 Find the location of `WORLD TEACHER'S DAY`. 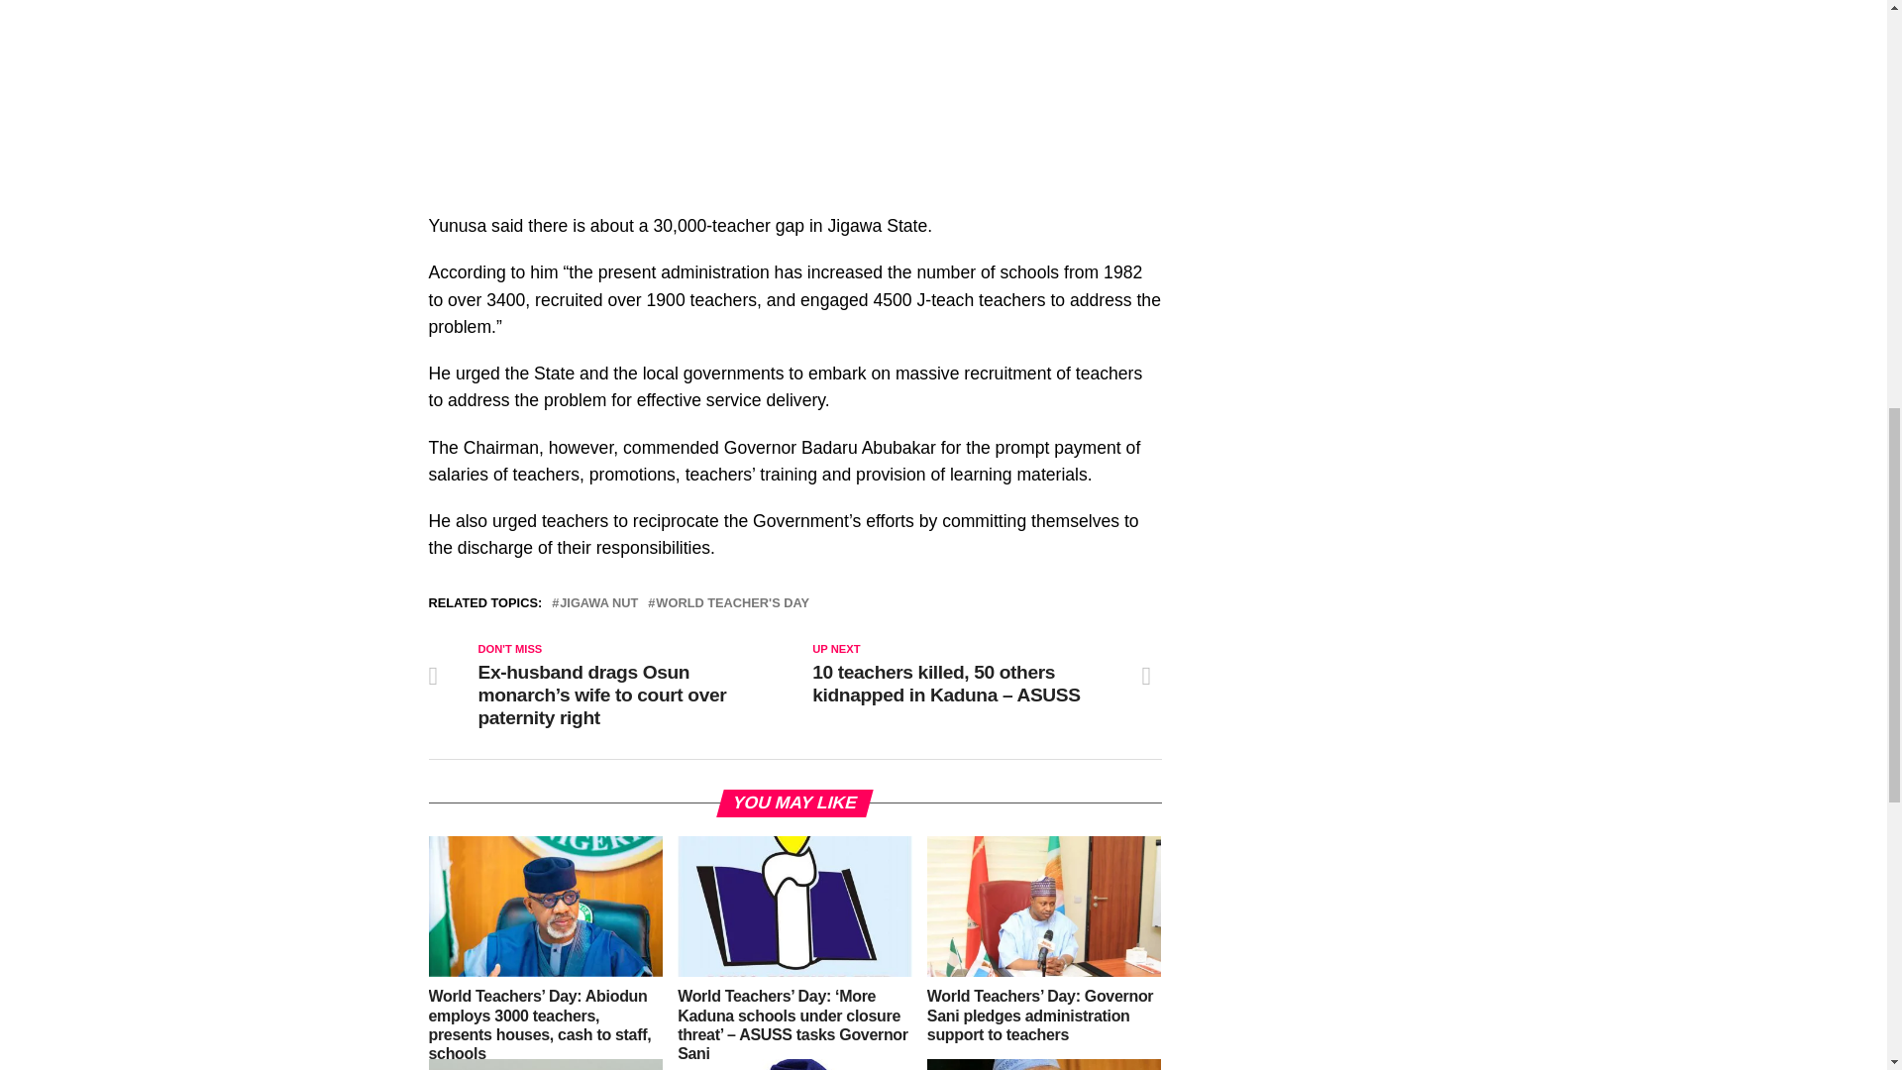

WORLD TEACHER'S DAY is located at coordinates (733, 602).